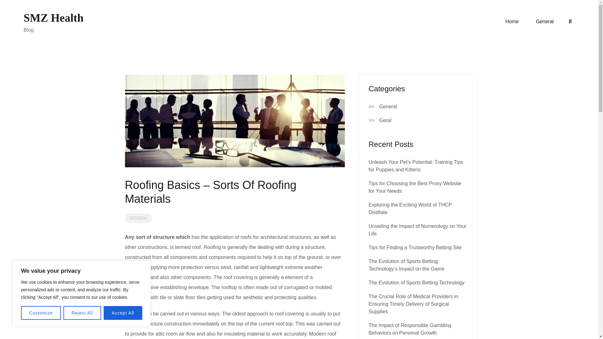  What do you see at coordinates (388, 107) in the screenshot?
I see `General` at bounding box center [388, 107].